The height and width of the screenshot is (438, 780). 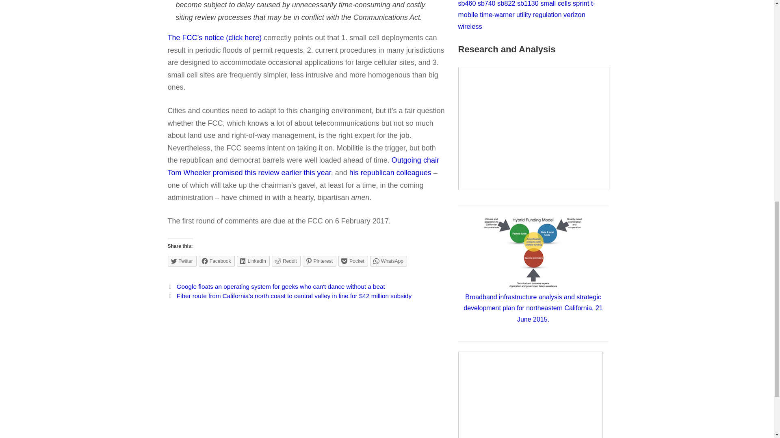 What do you see at coordinates (276, 286) in the screenshot?
I see `Previous` at bounding box center [276, 286].